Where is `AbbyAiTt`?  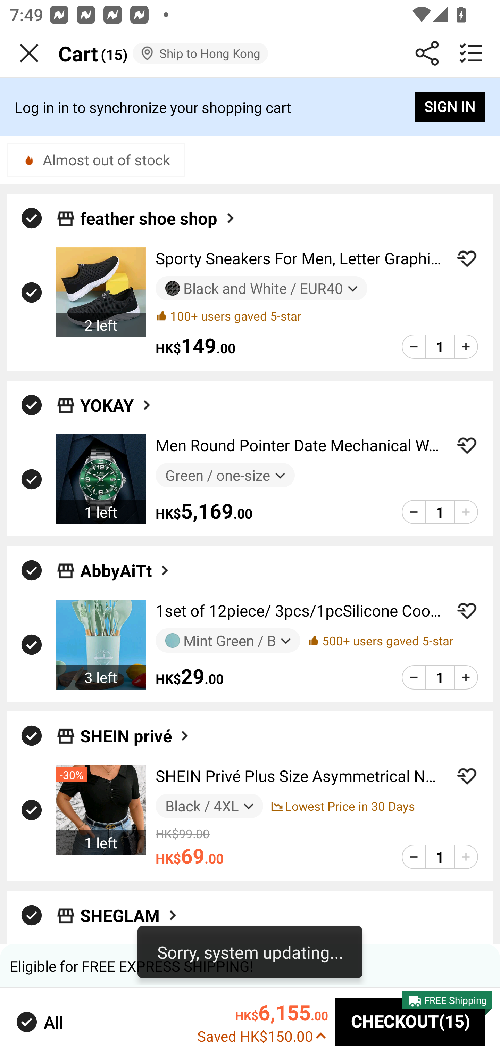
AbbyAiTt is located at coordinates (126, 570).